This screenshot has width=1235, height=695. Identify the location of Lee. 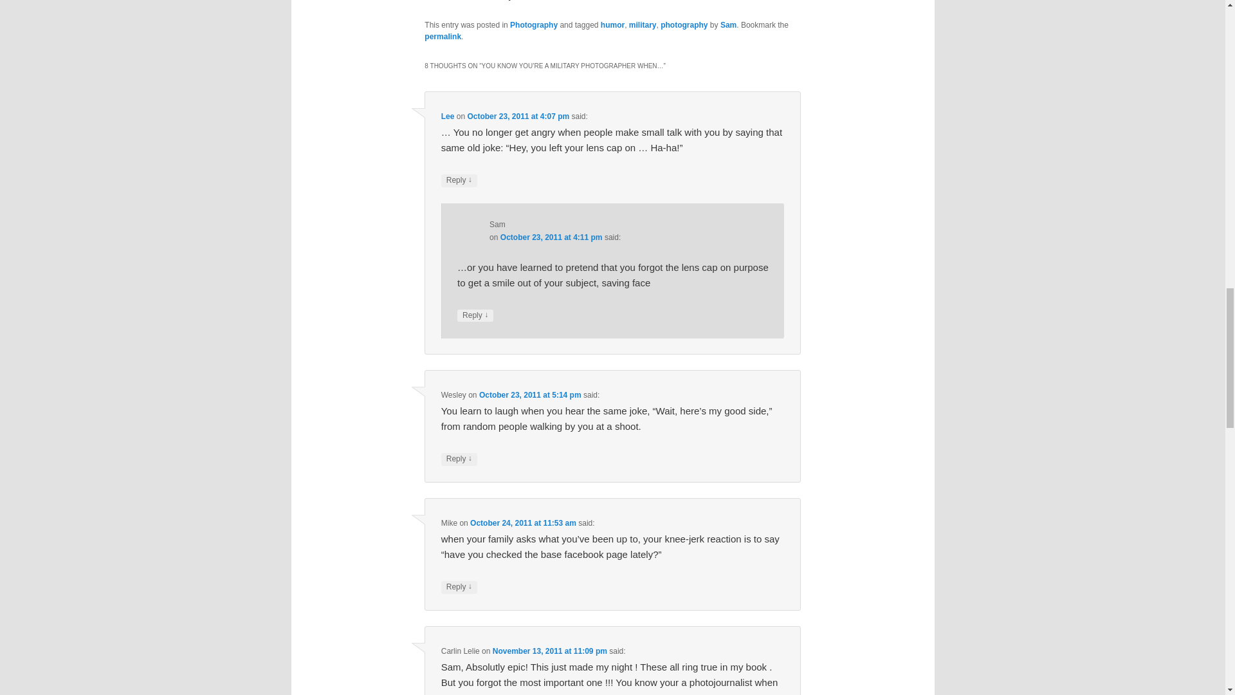
(448, 116).